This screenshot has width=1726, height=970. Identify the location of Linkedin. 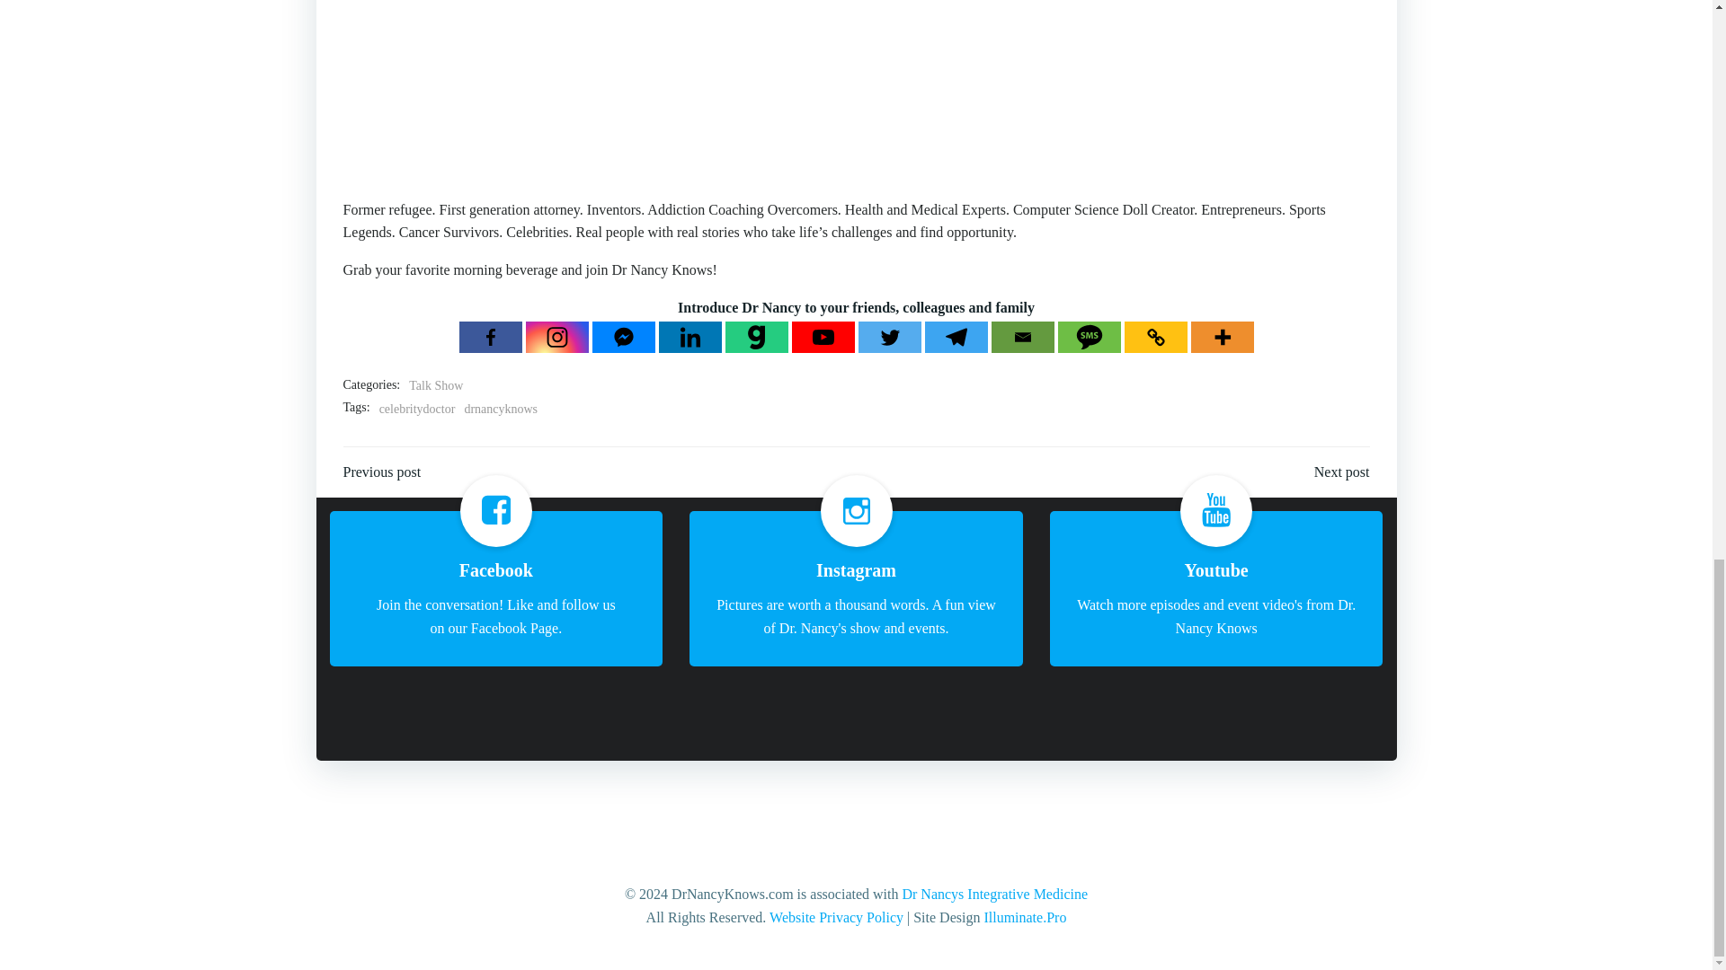
(689, 337).